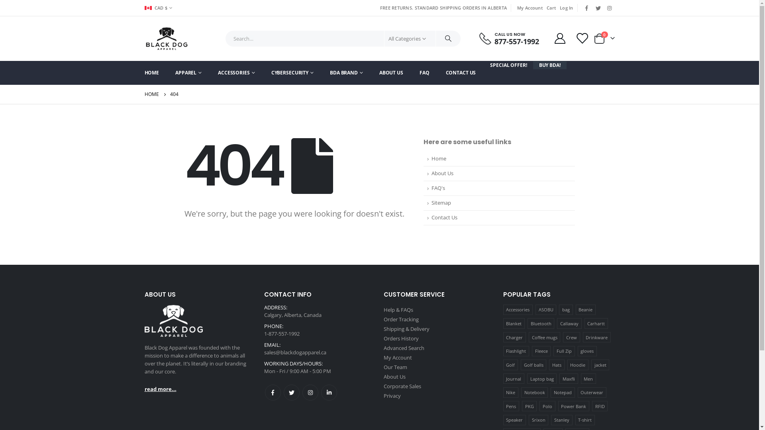 The height and width of the screenshot is (430, 765). What do you see at coordinates (597, 337) in the screenshot?
I see `Drinkware` at bounding box center [597, 337].